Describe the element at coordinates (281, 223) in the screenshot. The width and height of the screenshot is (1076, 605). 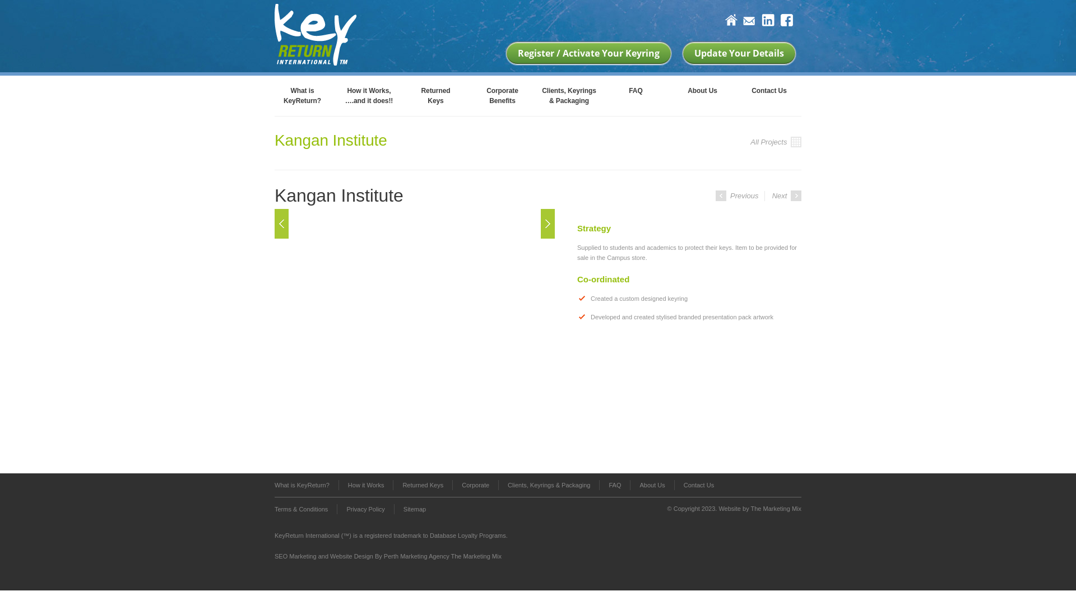
I see `Prev` at that location.